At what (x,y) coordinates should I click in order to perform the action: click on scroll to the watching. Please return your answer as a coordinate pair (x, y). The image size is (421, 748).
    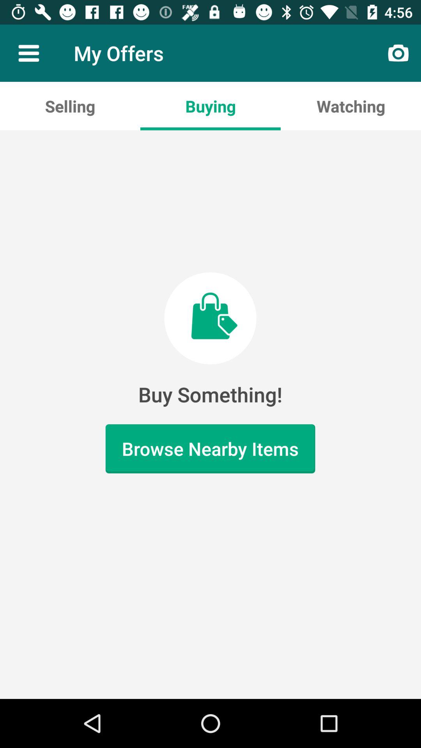
    Looking at the image, I should click on (351, 106).